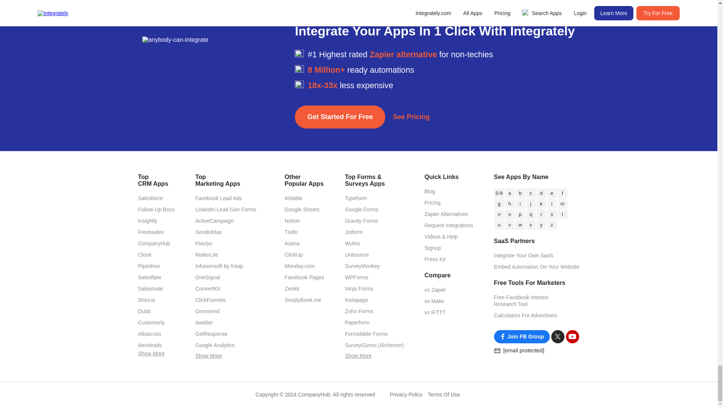 This screenshot has width=723, height=407. Describe the element at coordinates (144, 311) in the screenshot. I see `Dubb` at that location.